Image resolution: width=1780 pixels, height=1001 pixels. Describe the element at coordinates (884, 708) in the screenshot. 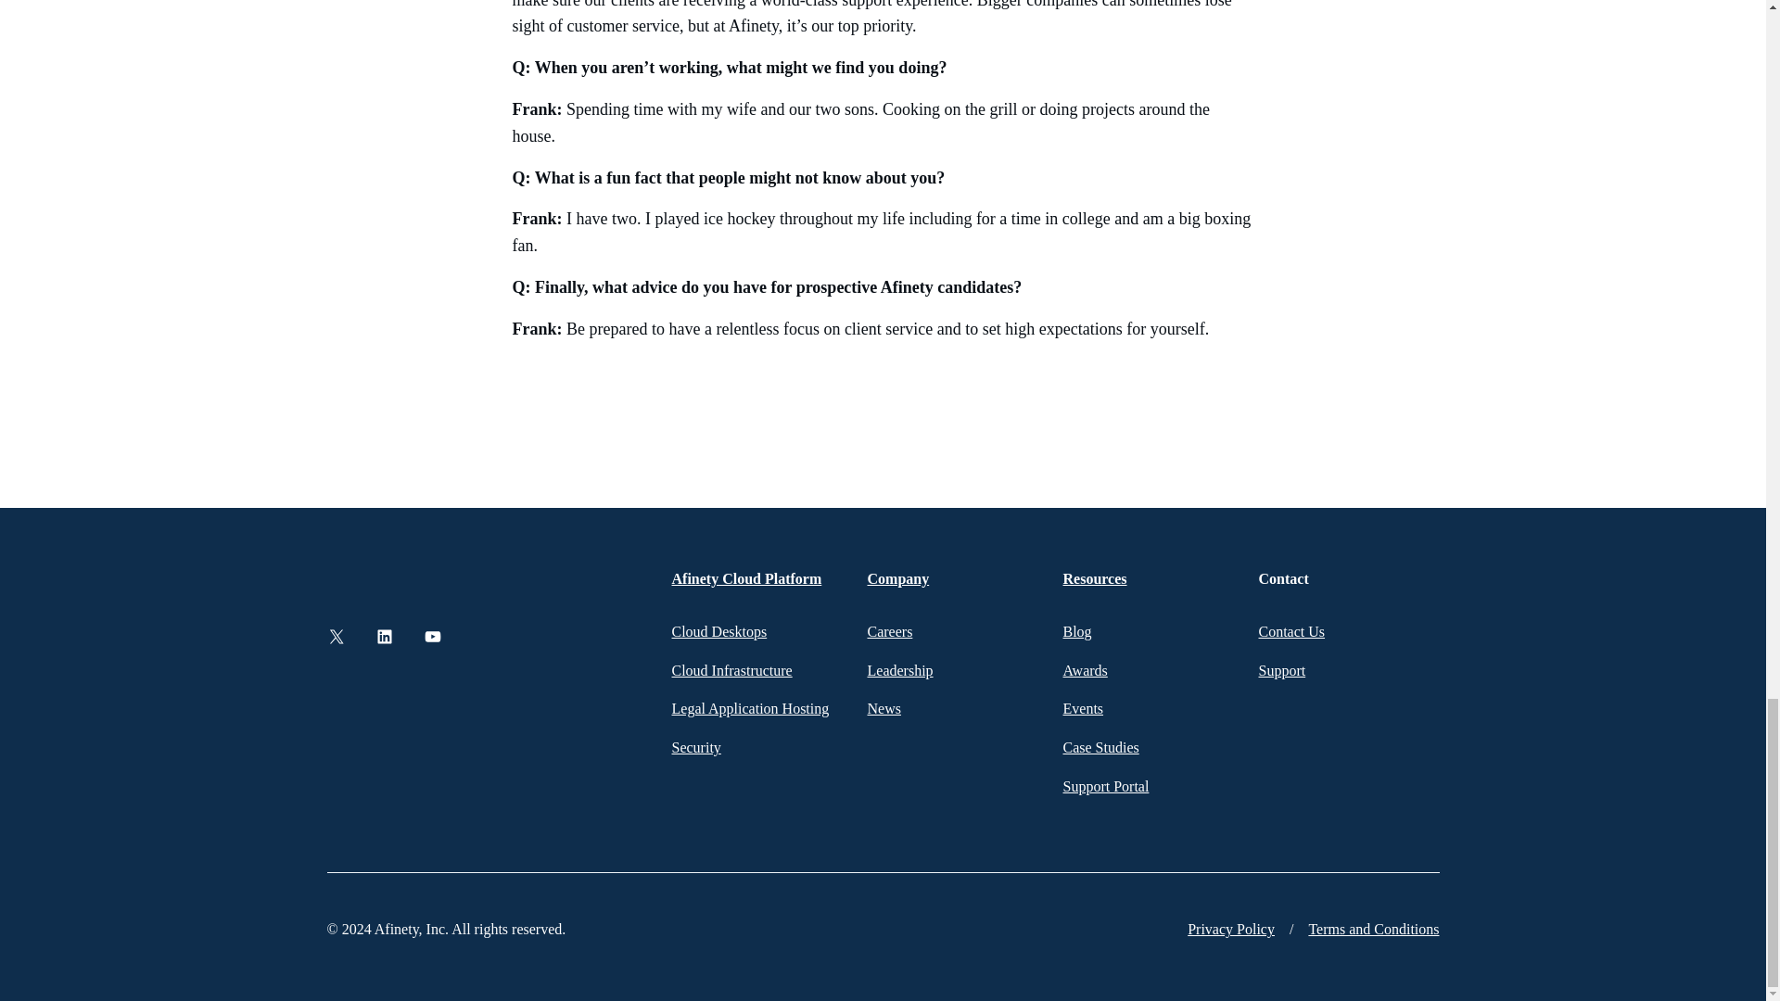

I see `News` at that location.